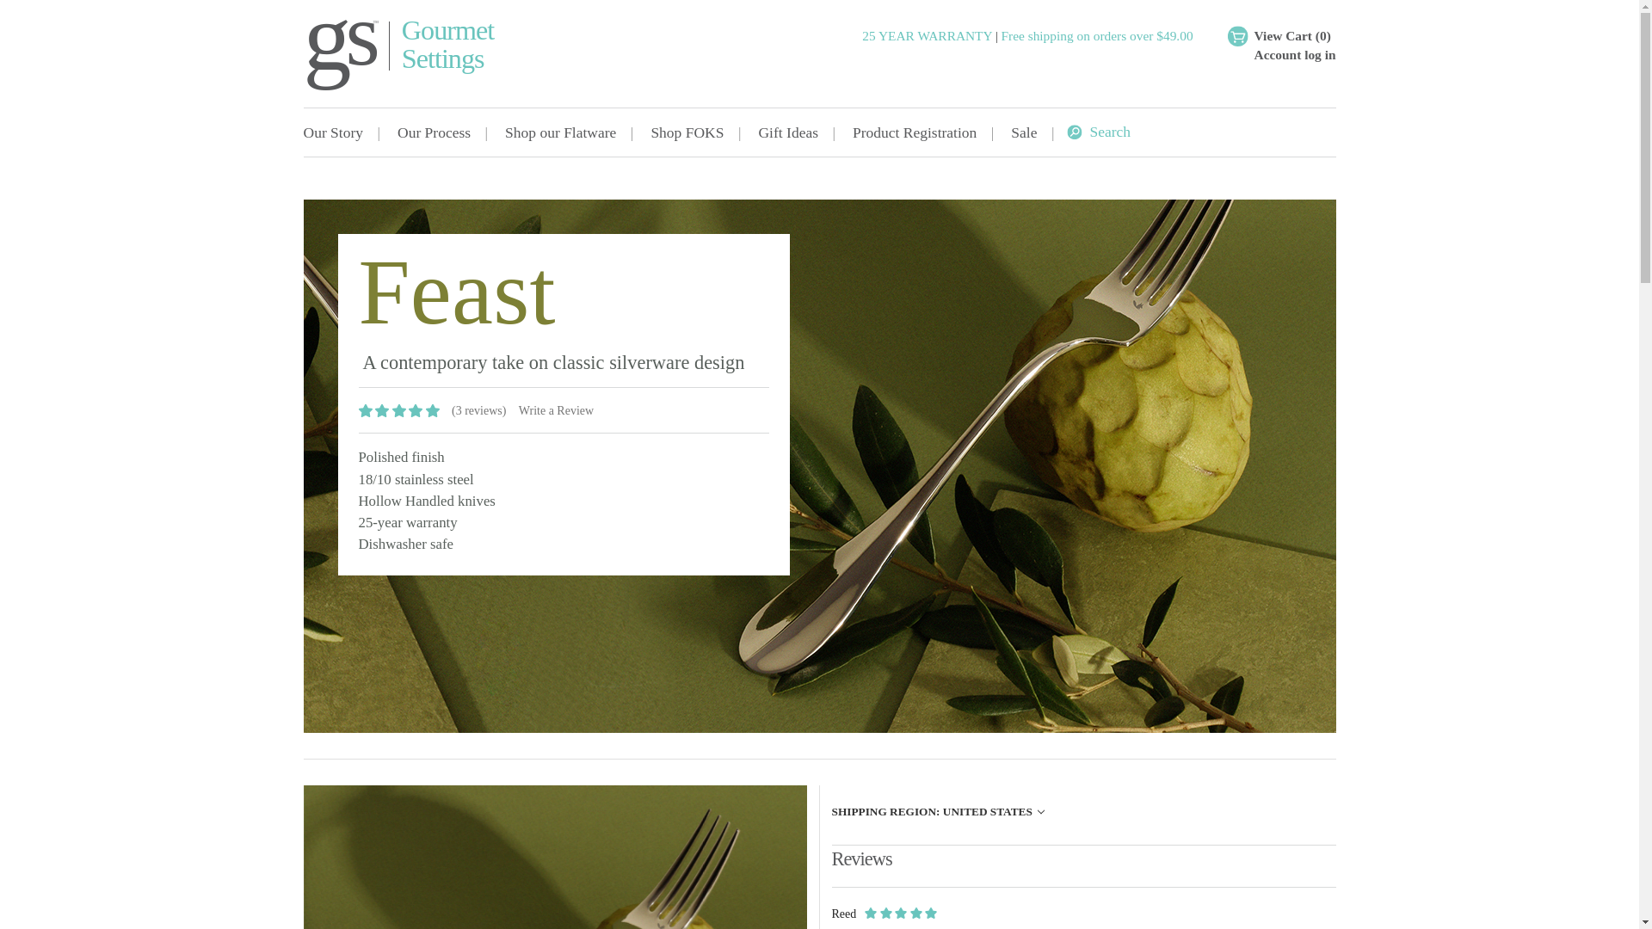  Describe the element at coordinates (434, 132) in the screenshot. I see `Our Story` at that location.